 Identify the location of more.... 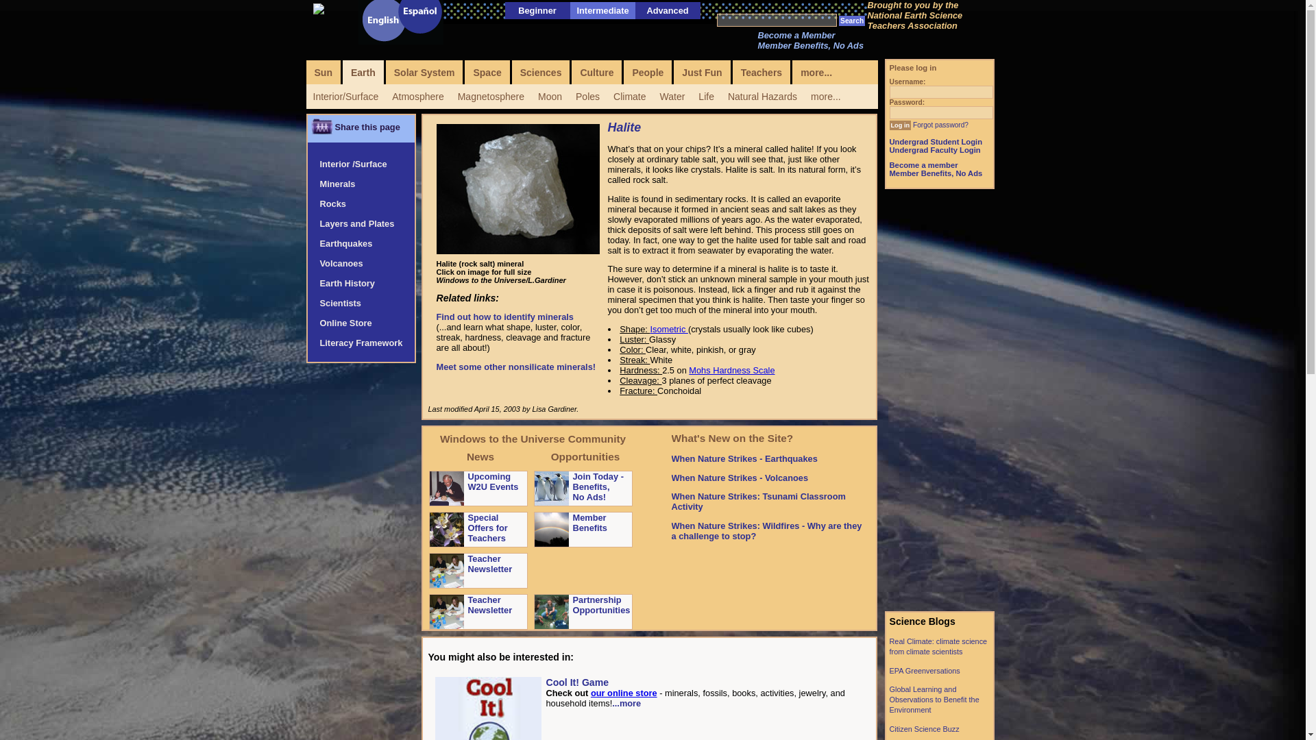
(825, 96).